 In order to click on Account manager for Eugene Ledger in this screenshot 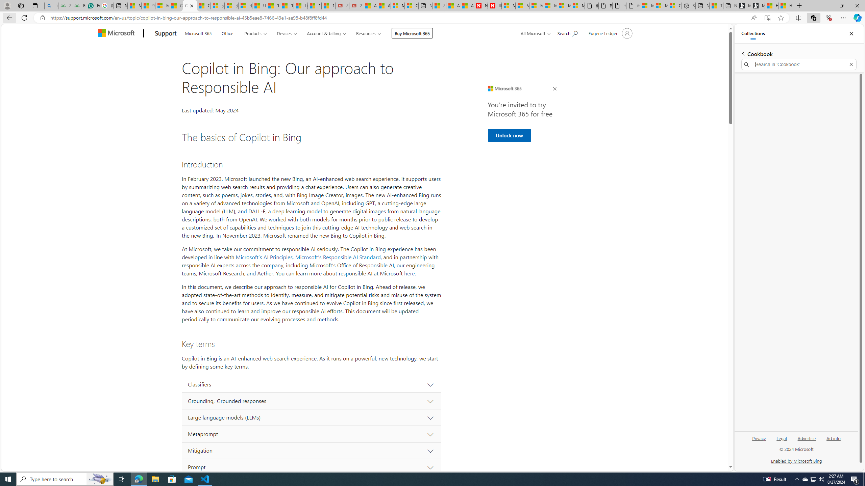, I will do `click(610, 33)`.